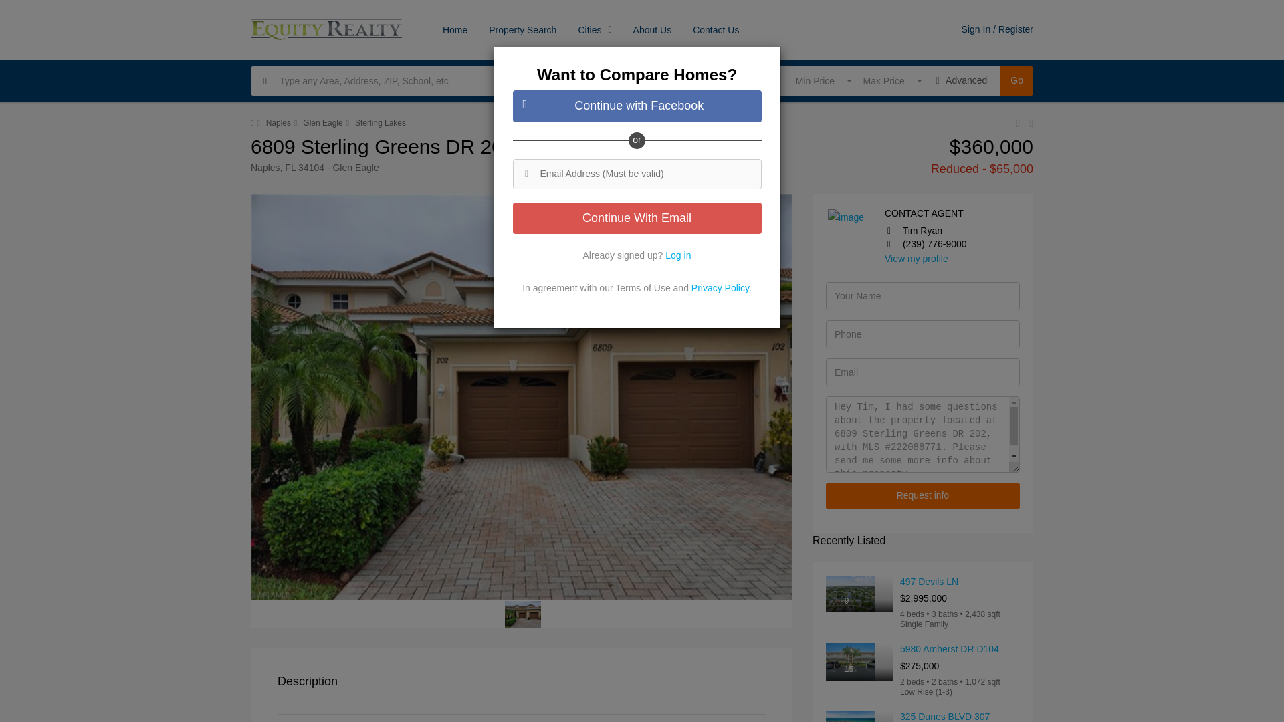  Describe the element at coordinates (677, 255) in the screenshot. I see `Property Search` at that location.